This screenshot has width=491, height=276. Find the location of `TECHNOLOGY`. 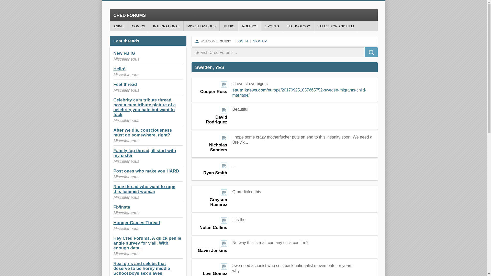

TECHNOLOGY is located at coordinates (299, 26).